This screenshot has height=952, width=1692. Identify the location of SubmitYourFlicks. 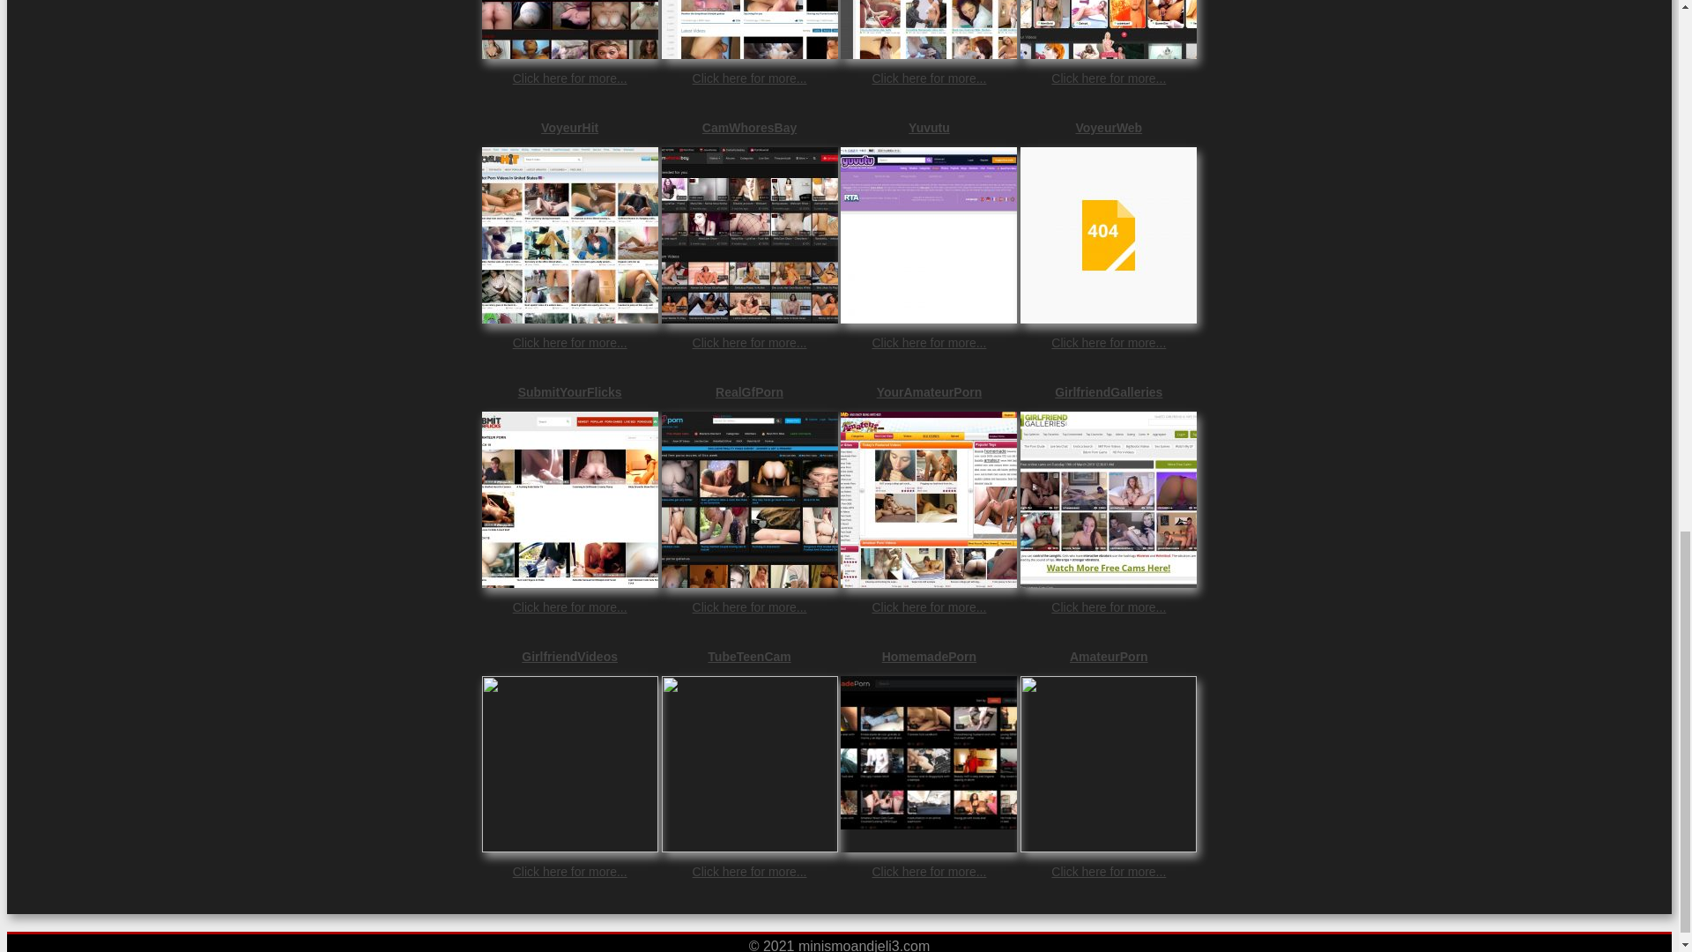
(569, 391).